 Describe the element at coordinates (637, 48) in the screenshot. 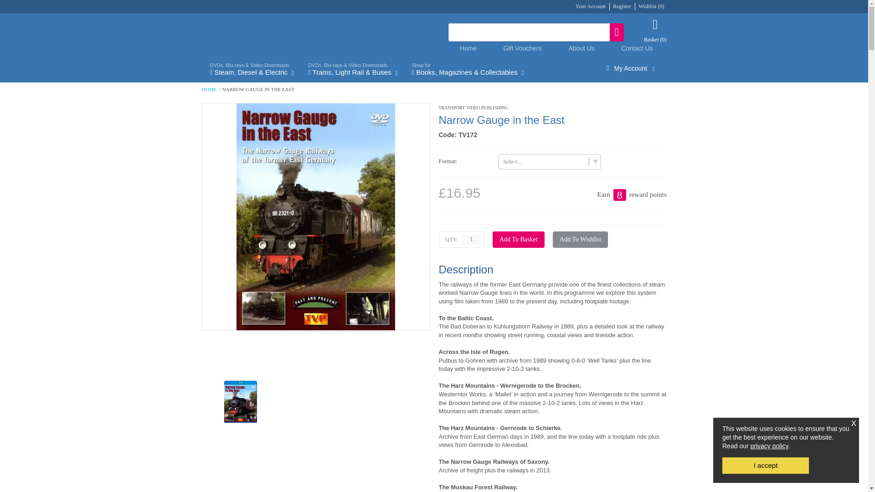

I see `Contact Us` at that location.